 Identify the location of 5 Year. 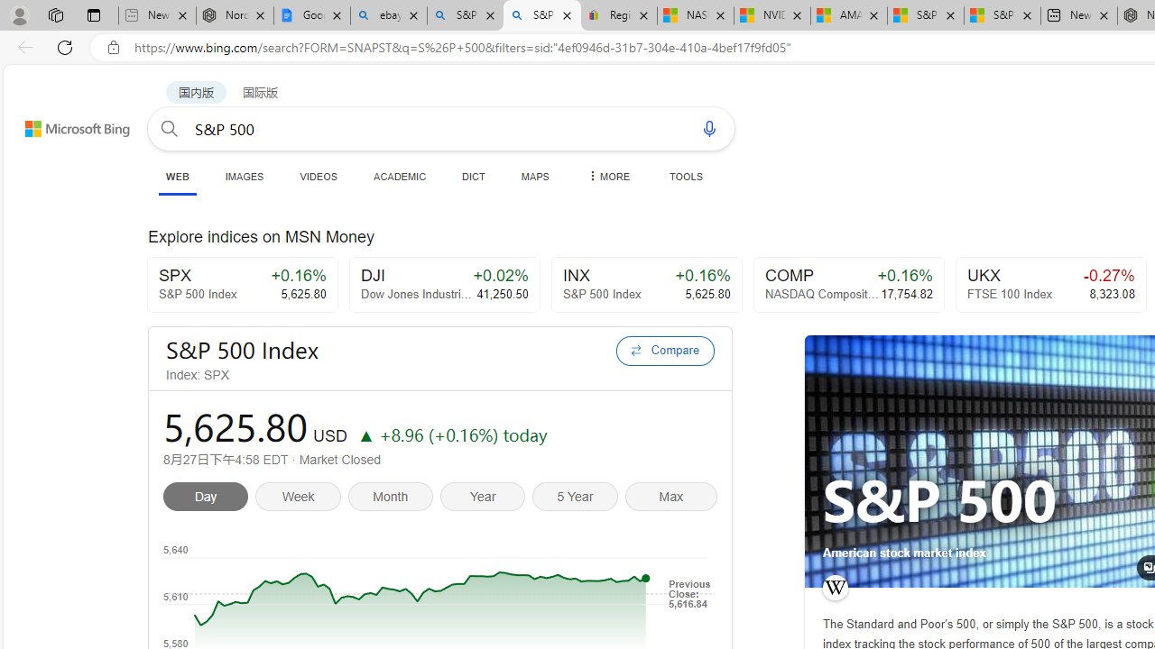
(578, 499).